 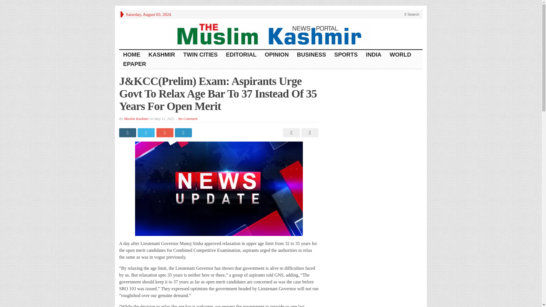 What do you see at coordinates (346, 55) in the screenshot?
I see `SPORTS` at bounding box center [346, 55].